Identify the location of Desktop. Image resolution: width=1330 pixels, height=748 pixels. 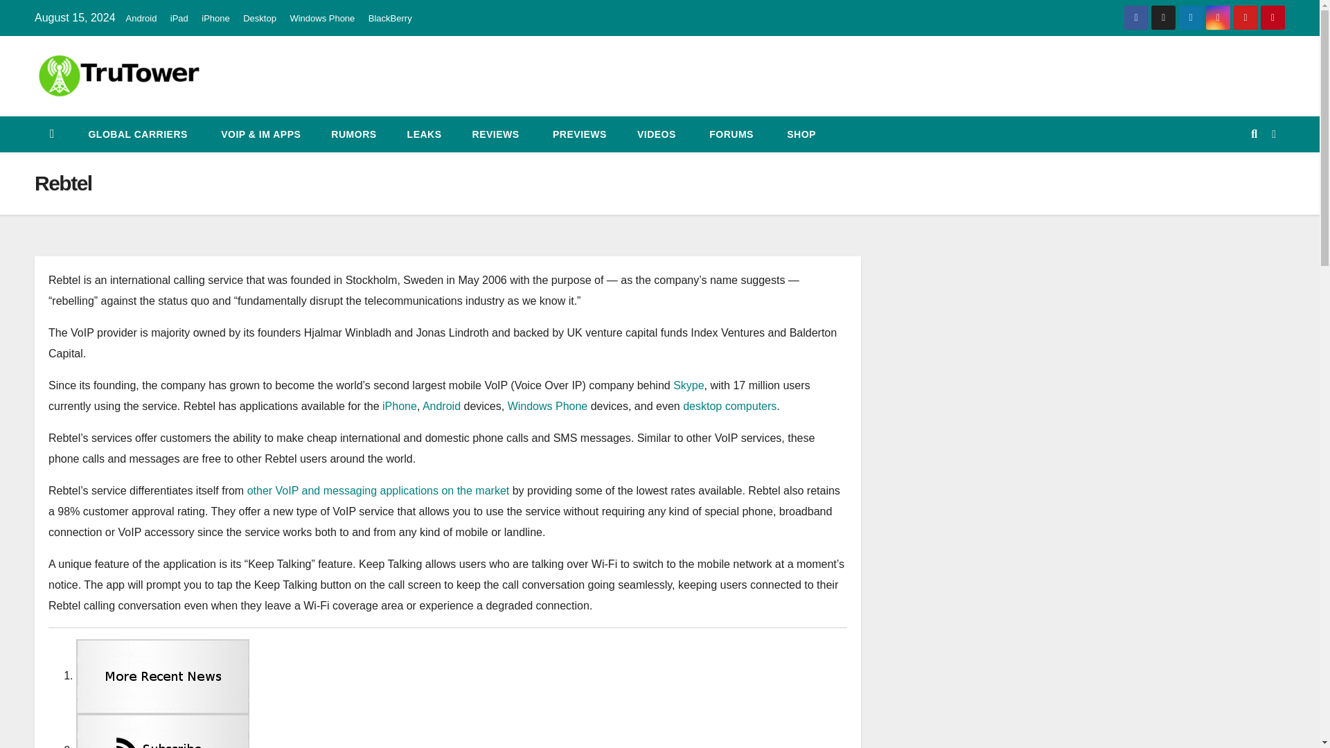
(260, 18).